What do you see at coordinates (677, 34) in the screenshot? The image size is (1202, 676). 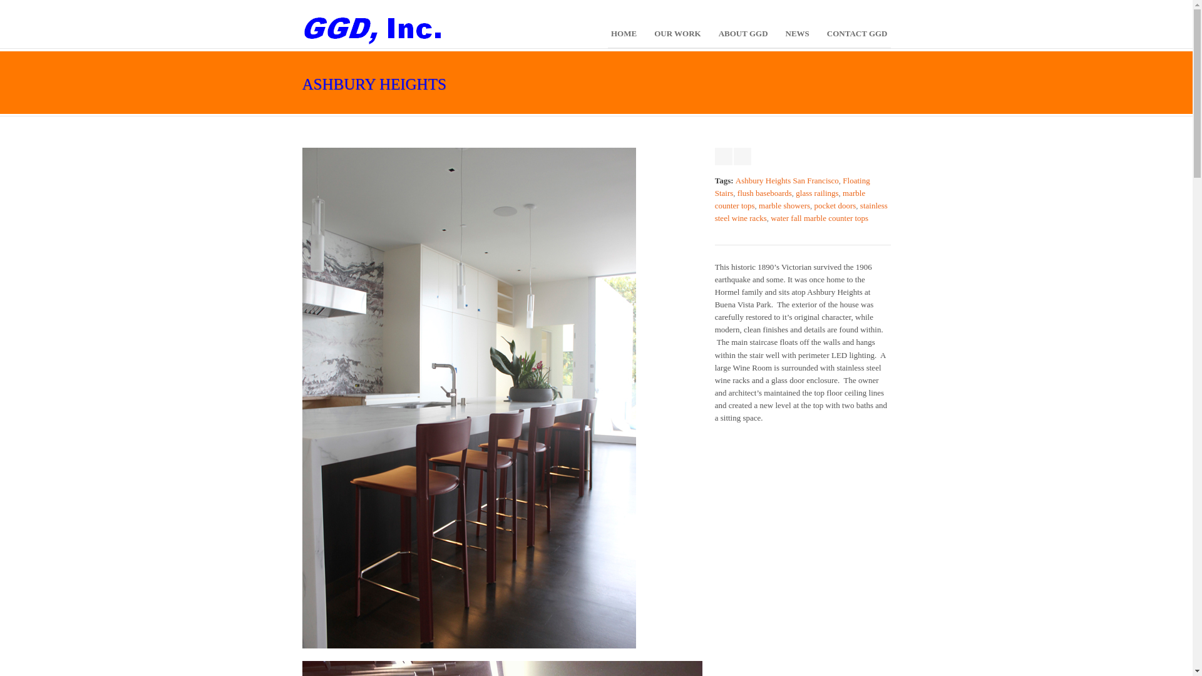 I see `OUR WORK` at bounding box center [677, 34].